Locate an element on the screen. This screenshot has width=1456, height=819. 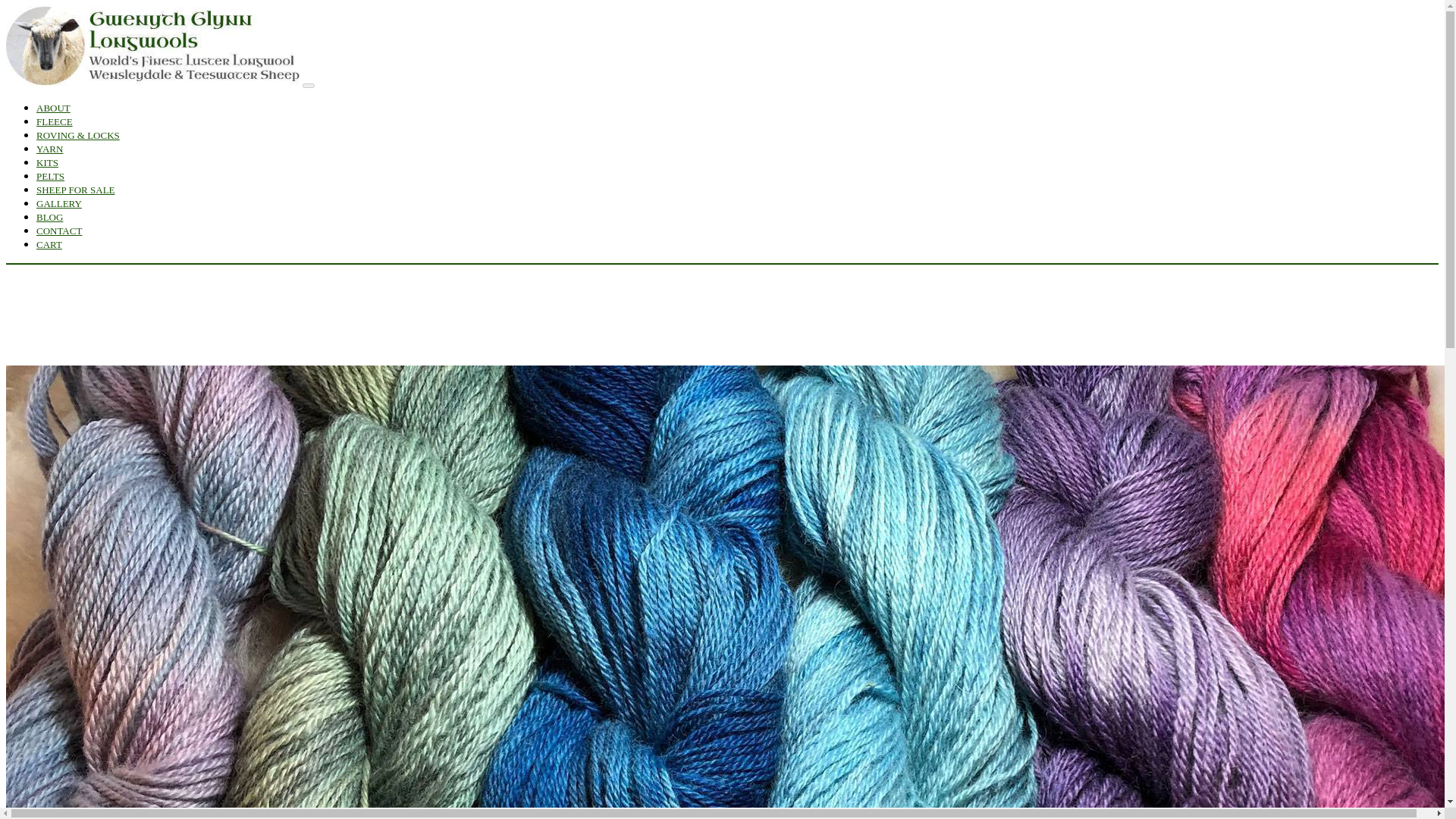
YARN is located at coordinates (49, 149).